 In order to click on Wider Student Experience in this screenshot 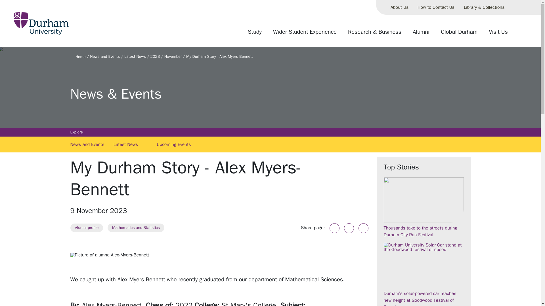, I will do `click(305, 34)`.